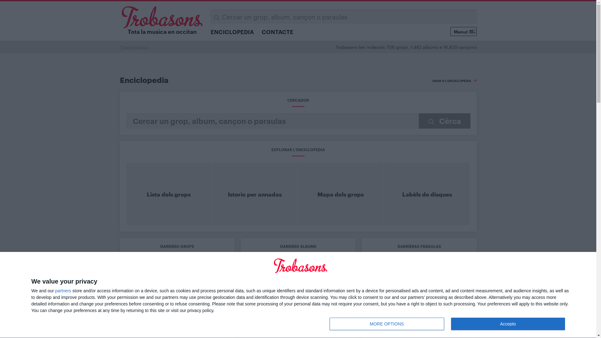  Describe the element at coordinates (419, 269) in the screenshot. I see `La meison
La Meison
Lou Dalfin` at that location.